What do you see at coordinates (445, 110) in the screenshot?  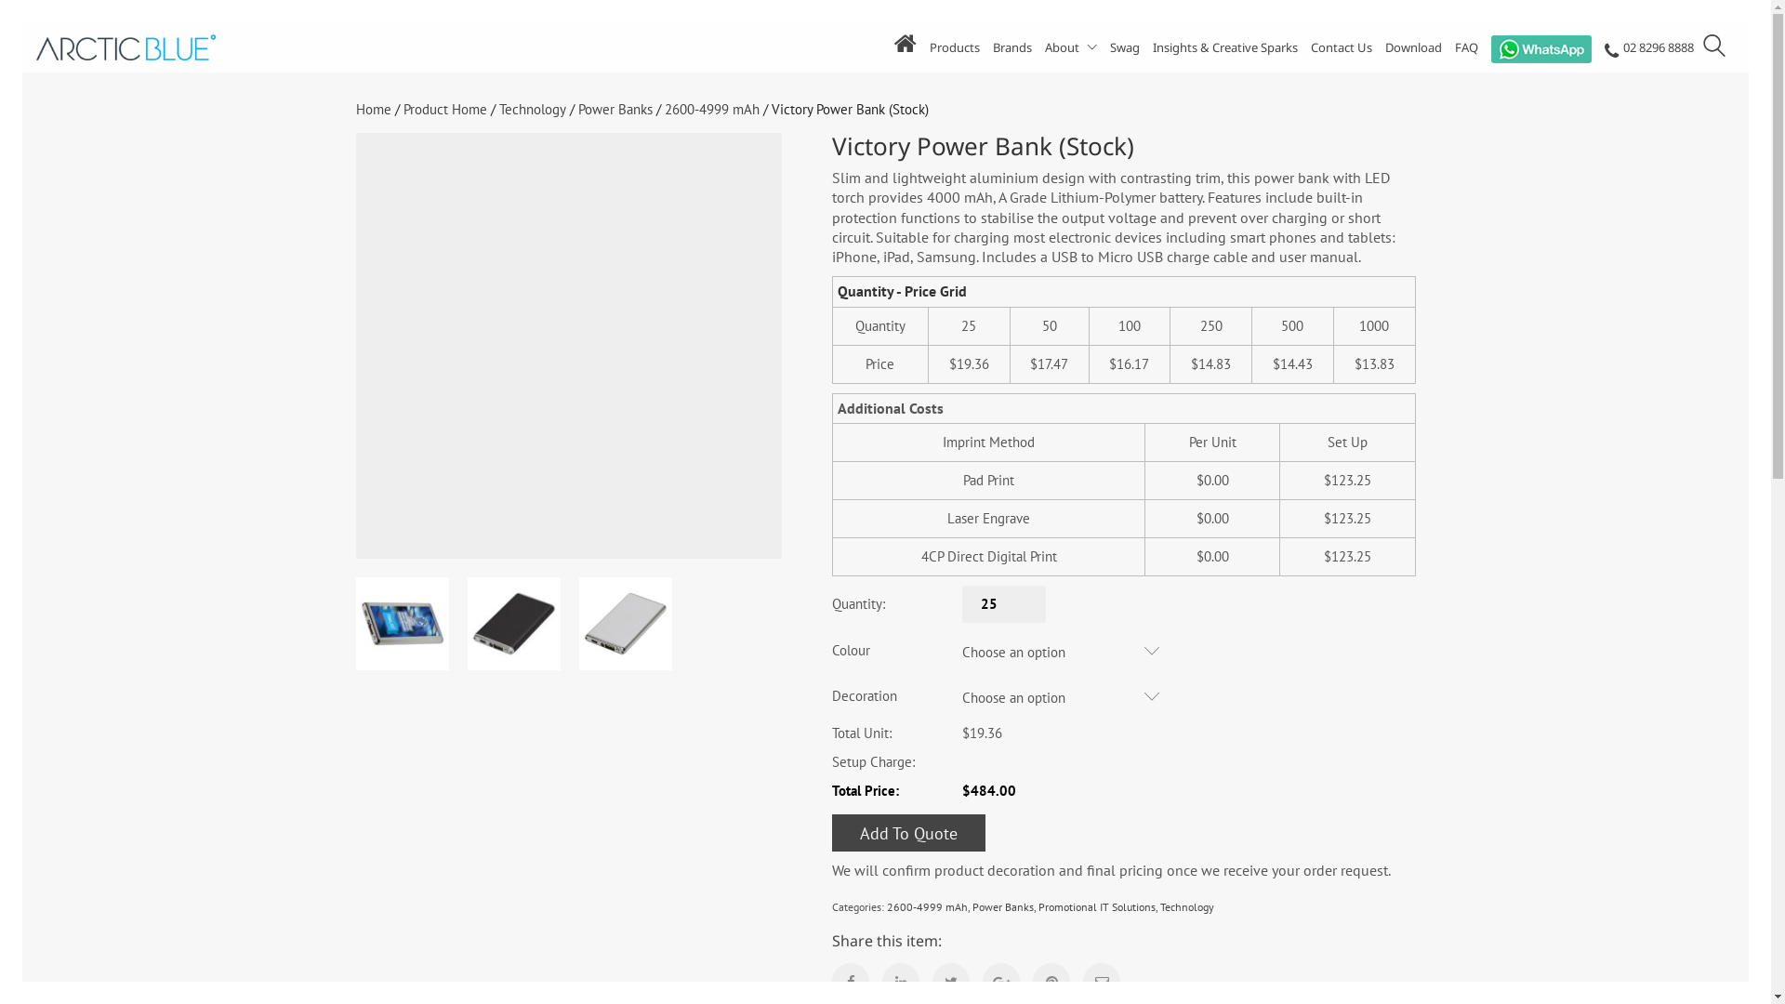 I see `Product Home` at bounding box center [445, 110].